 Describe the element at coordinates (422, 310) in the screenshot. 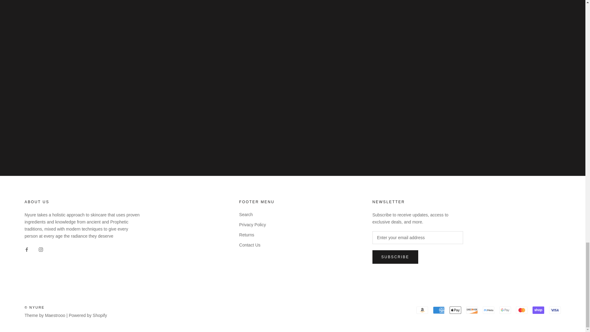

I see `Amazon` at that location.